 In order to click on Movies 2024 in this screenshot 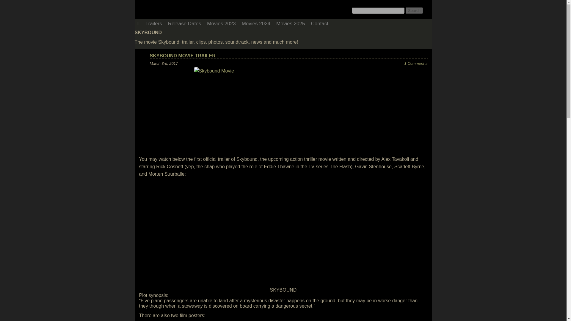, I will do `click(256, 23)`.